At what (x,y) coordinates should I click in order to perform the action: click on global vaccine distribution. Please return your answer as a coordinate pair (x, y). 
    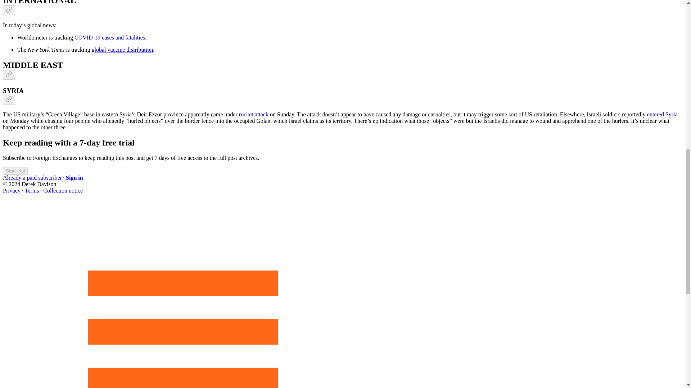
    Looking at the image, I should click on (122, 50).